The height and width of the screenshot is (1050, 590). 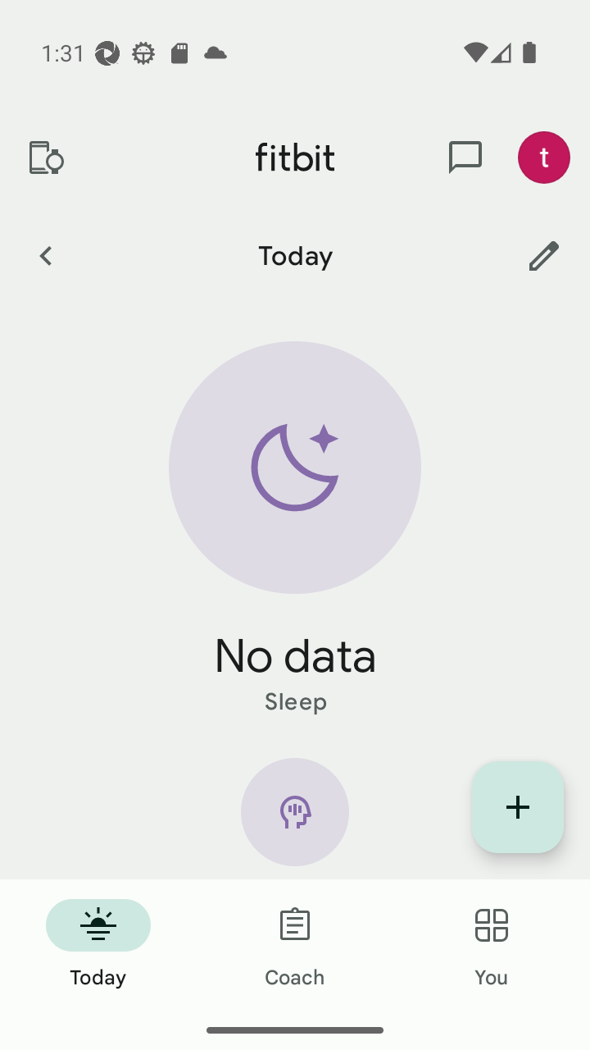 I want to click on Devices and apps, so click(x=45, y=157).